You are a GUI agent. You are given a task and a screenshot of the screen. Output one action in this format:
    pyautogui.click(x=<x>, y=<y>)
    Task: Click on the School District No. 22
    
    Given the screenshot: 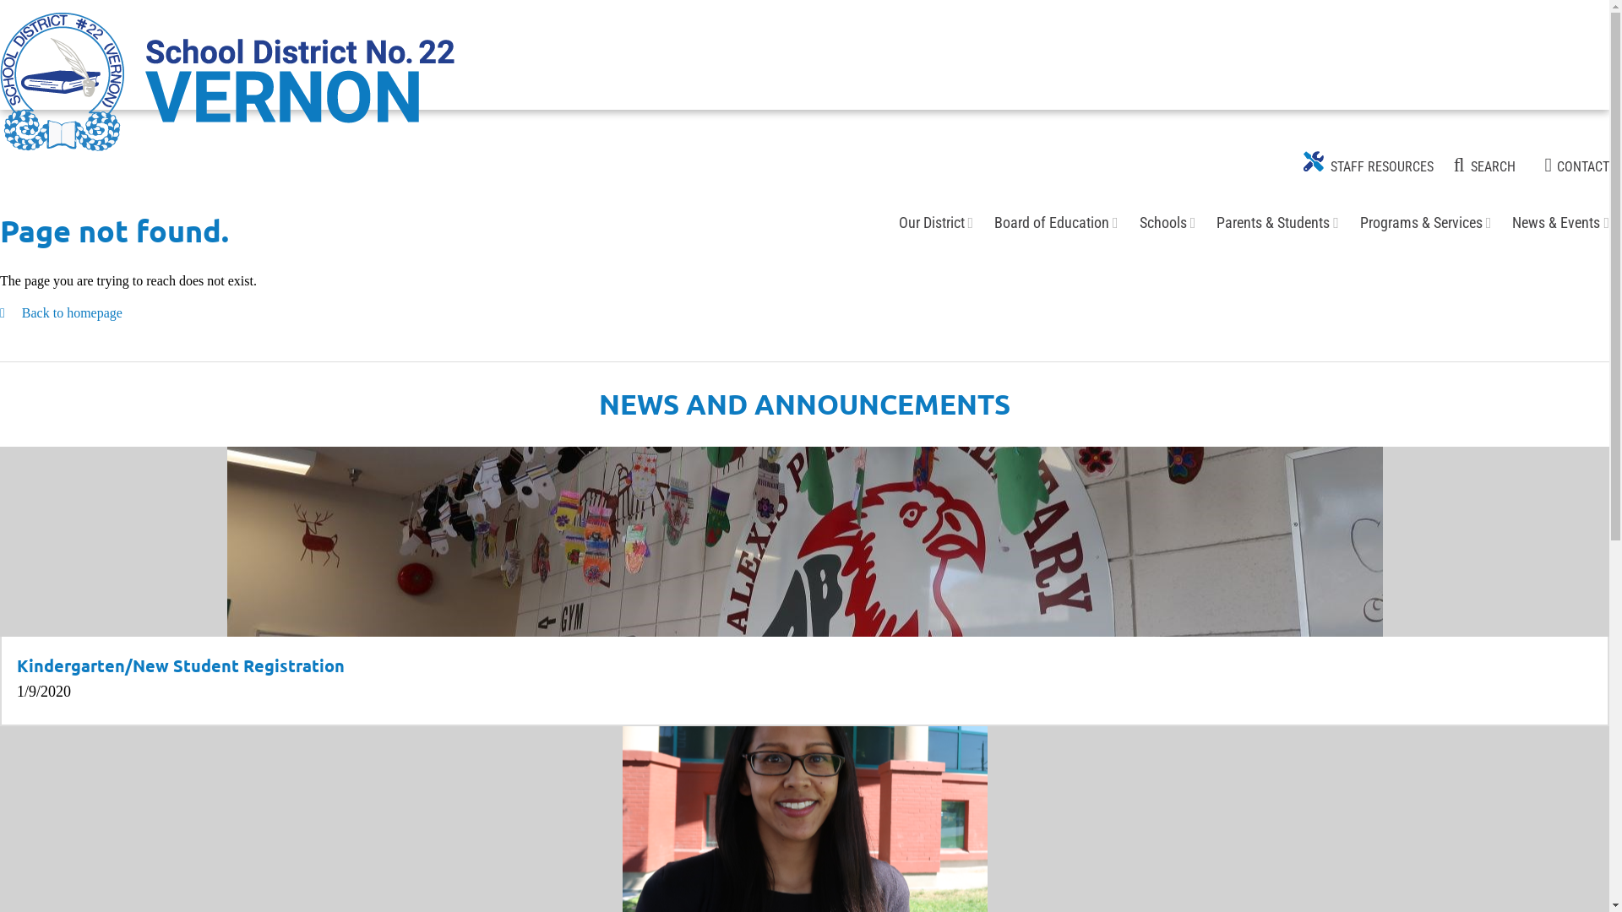 What is the action you would take?
    pyautogui.click(x=227, y=82)
    